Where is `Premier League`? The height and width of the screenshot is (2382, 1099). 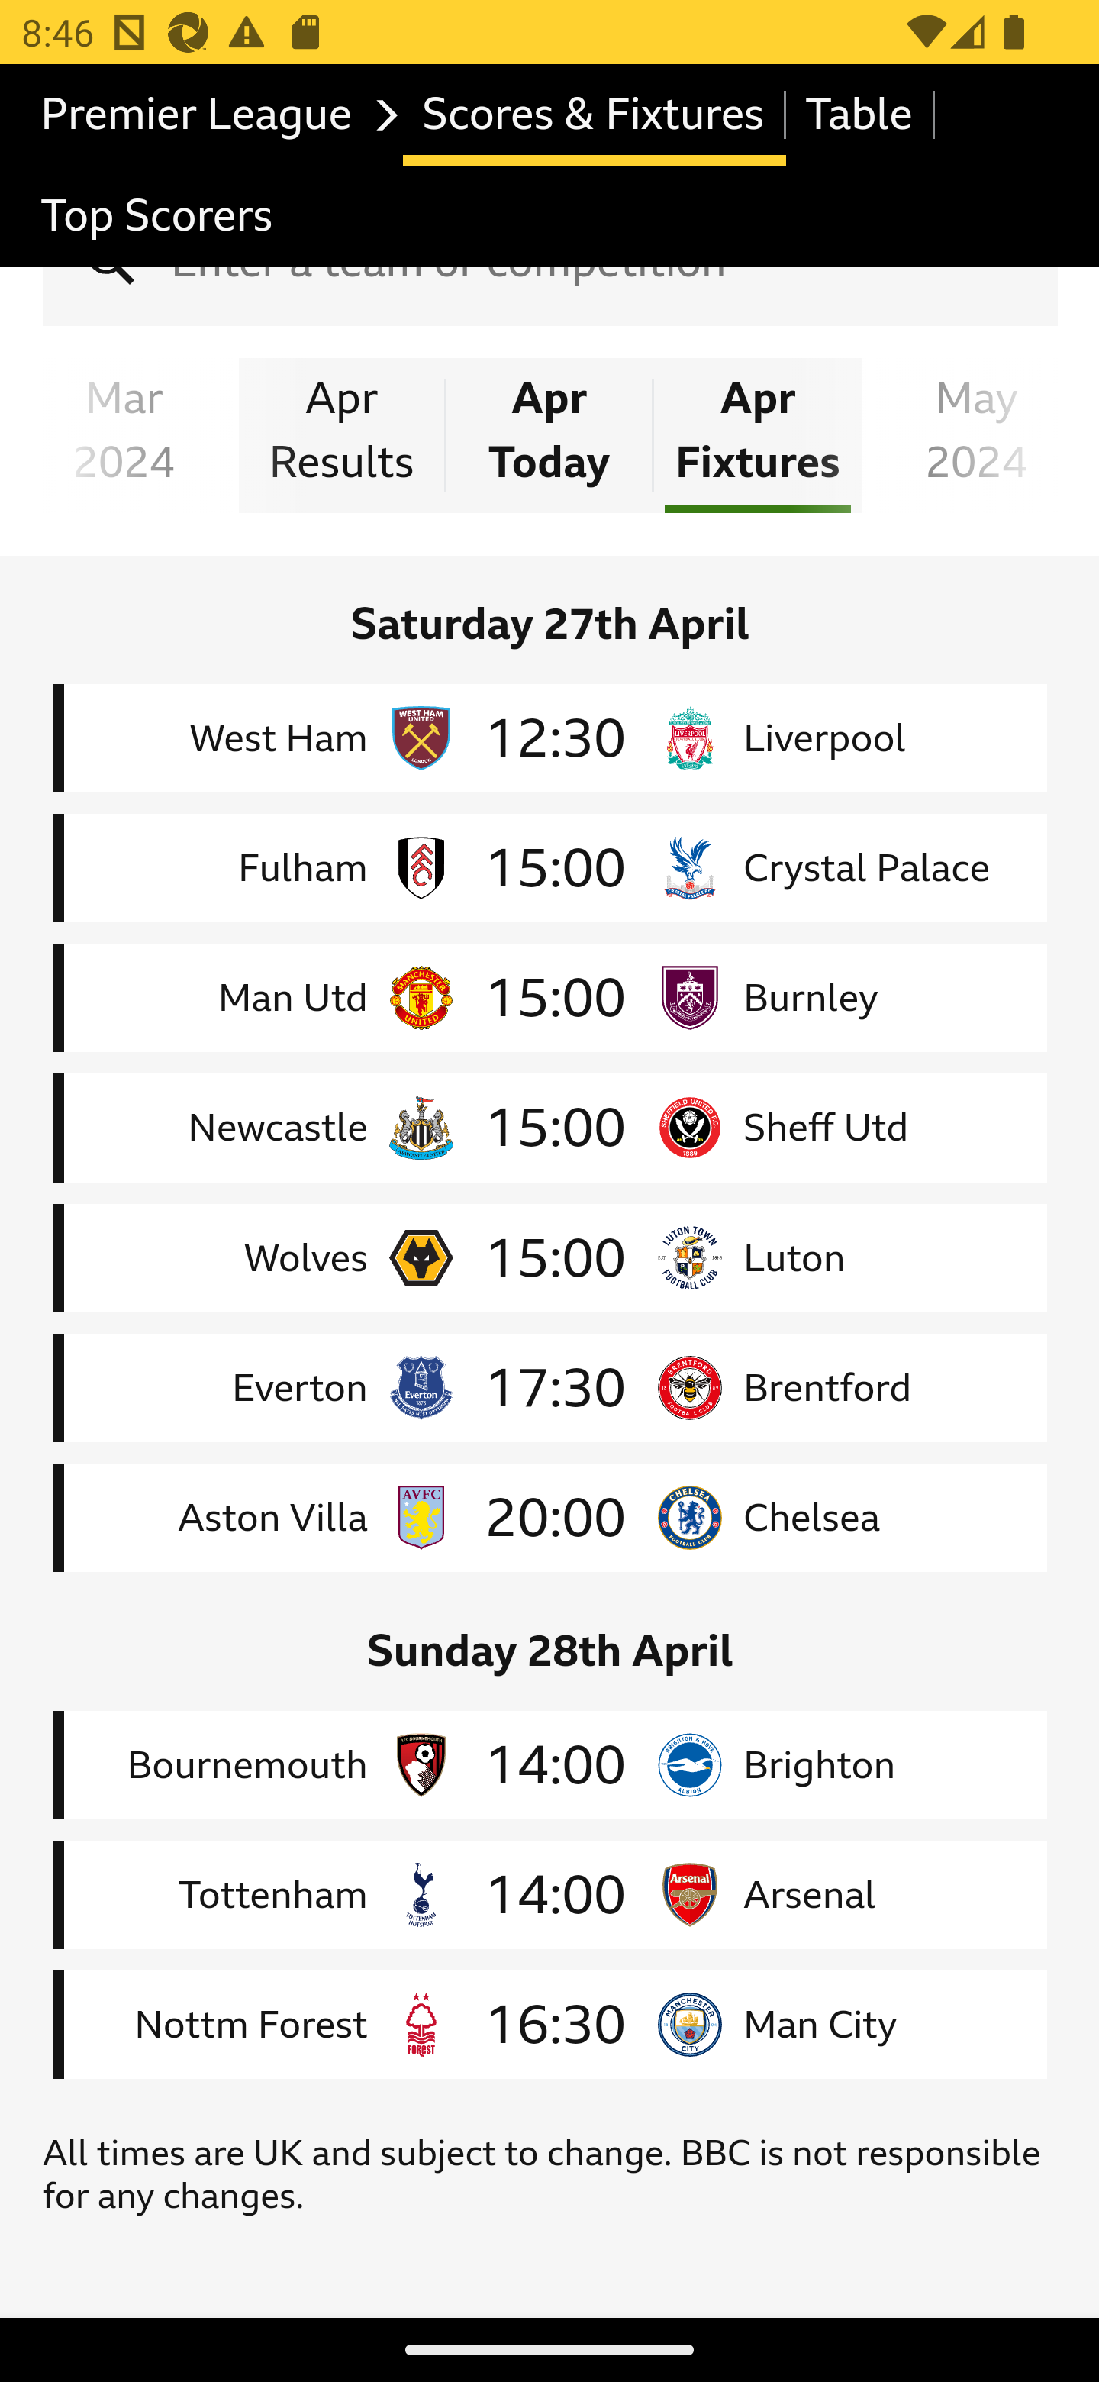
Premier League is located at coordinates (213, 115).